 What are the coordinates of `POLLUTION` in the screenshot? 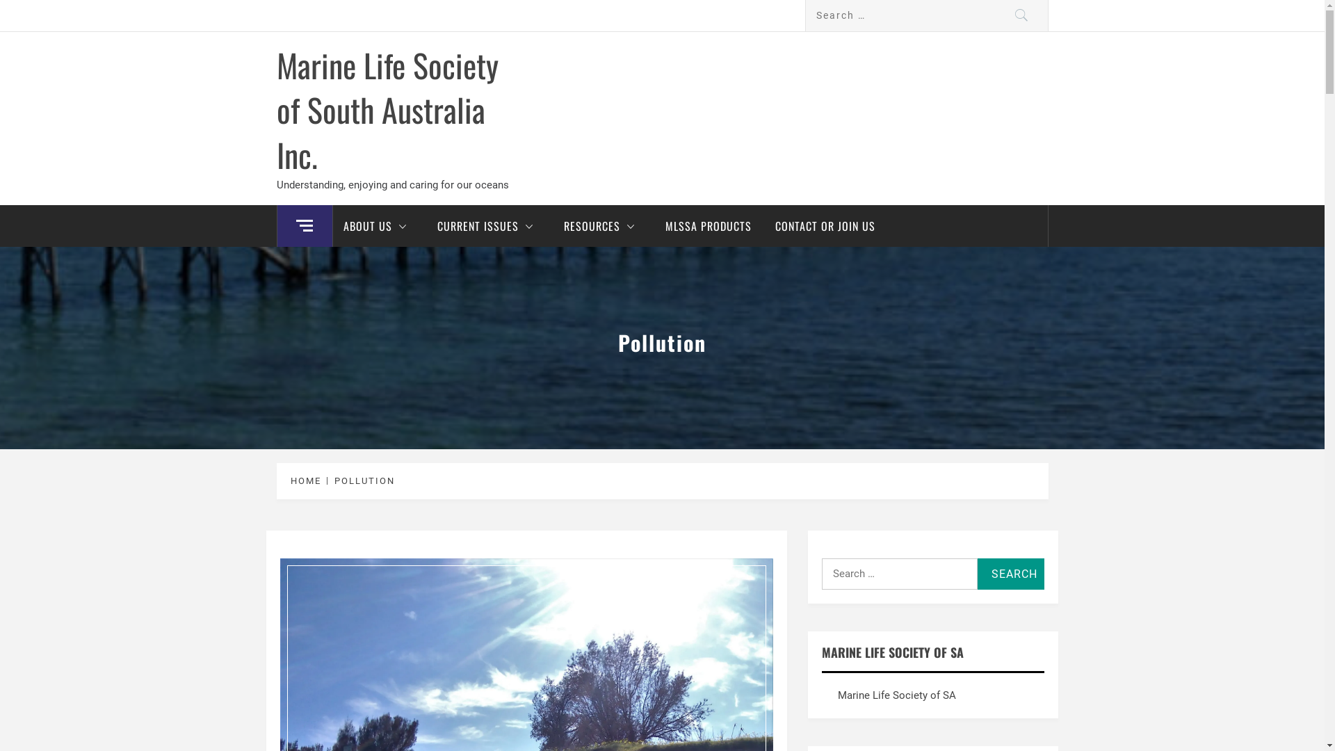 It's located at (362, 481).